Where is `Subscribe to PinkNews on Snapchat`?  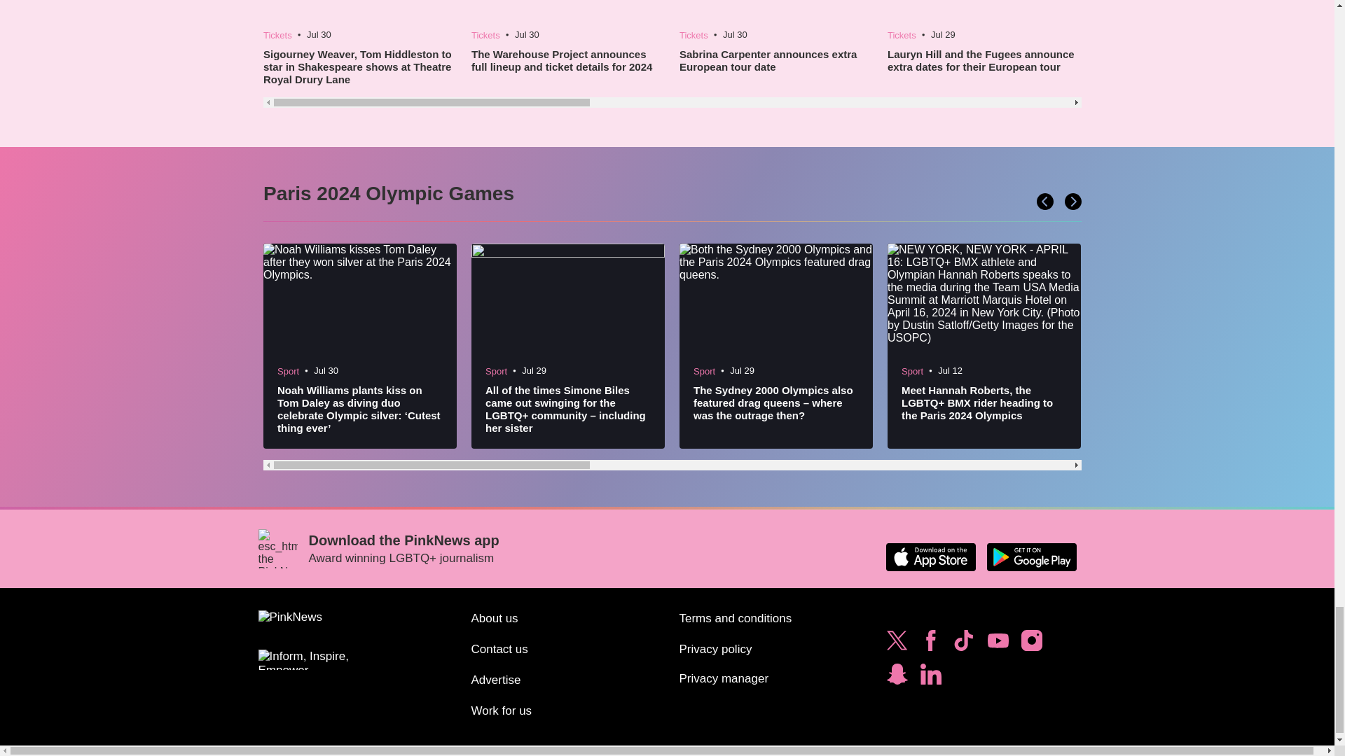 Subscribe to PinkNews on Snapchat is located at coordinates (897, 678).